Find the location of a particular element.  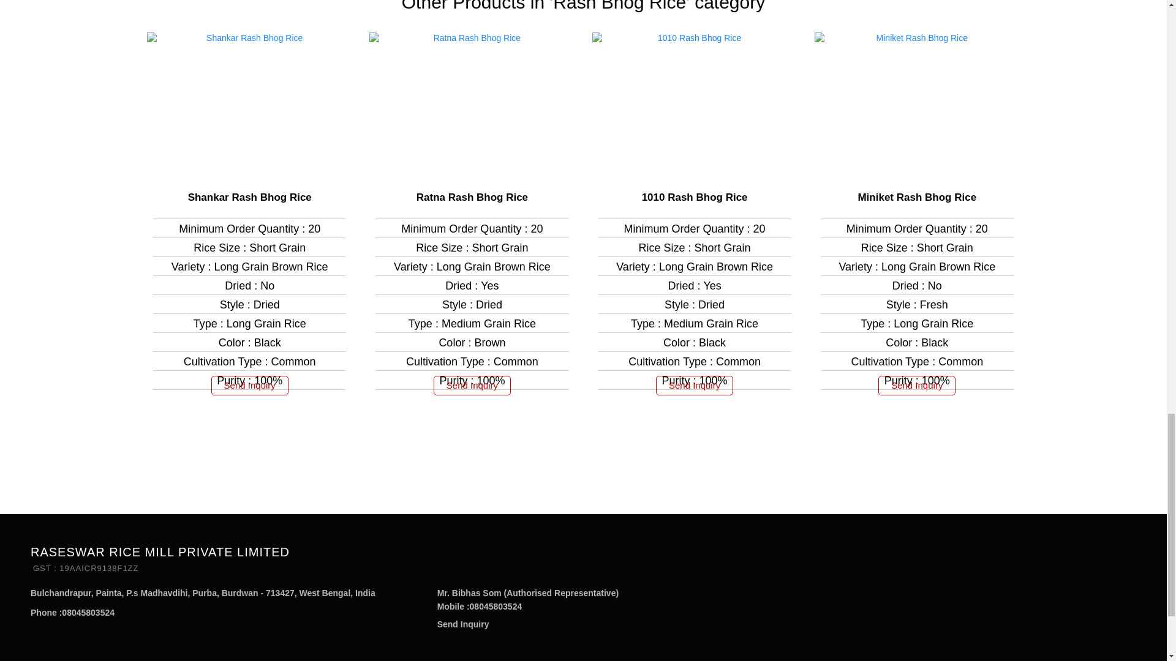

1010 Rash Bhog Rice is located at coordinates (695, 197).